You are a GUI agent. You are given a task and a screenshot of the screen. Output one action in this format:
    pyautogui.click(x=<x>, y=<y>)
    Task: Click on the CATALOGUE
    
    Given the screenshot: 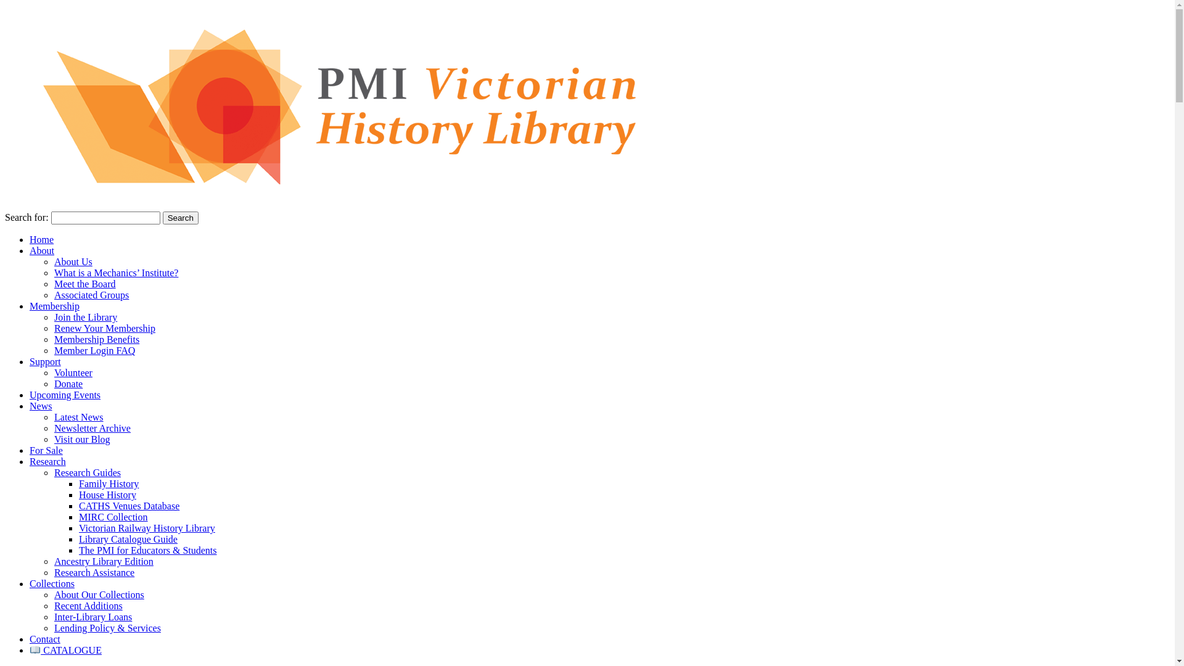 What is the action you would take?
    pyautogui.click(x=65, y=650)
    